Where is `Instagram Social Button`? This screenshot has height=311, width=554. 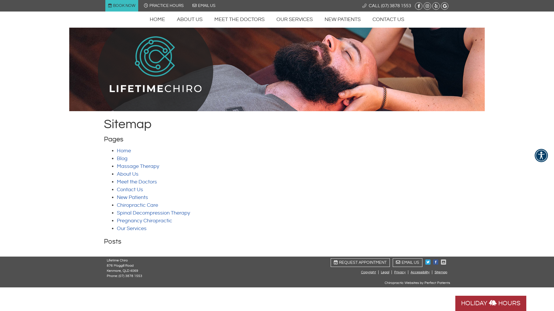
Instagram Social Button is located at coordinates (427, 6).